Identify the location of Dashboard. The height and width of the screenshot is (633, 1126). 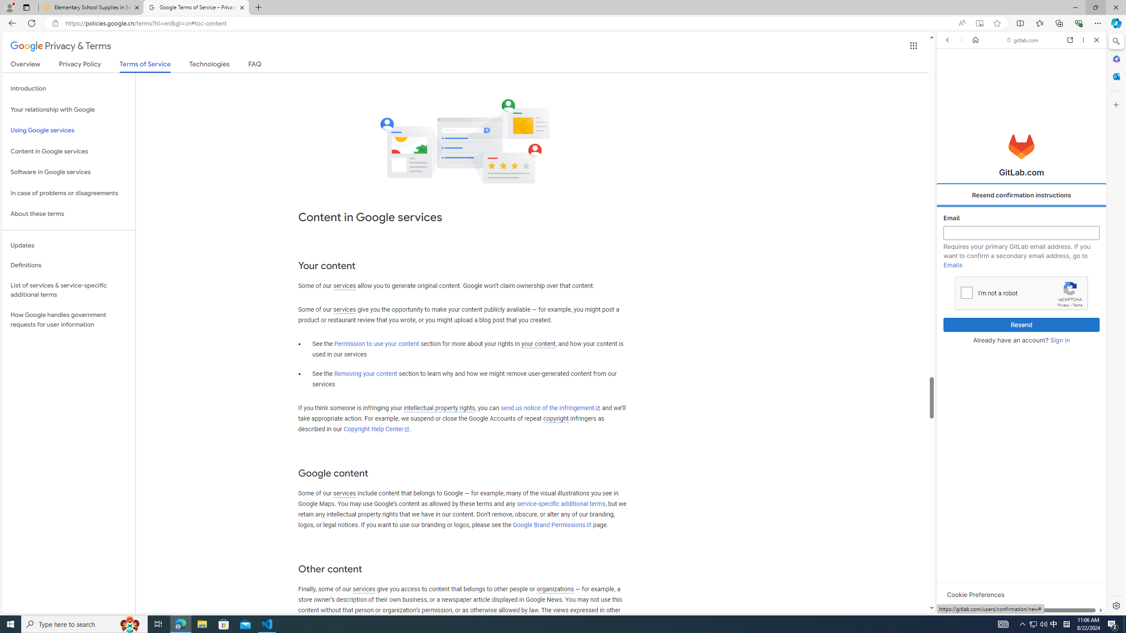
(1021, 282).